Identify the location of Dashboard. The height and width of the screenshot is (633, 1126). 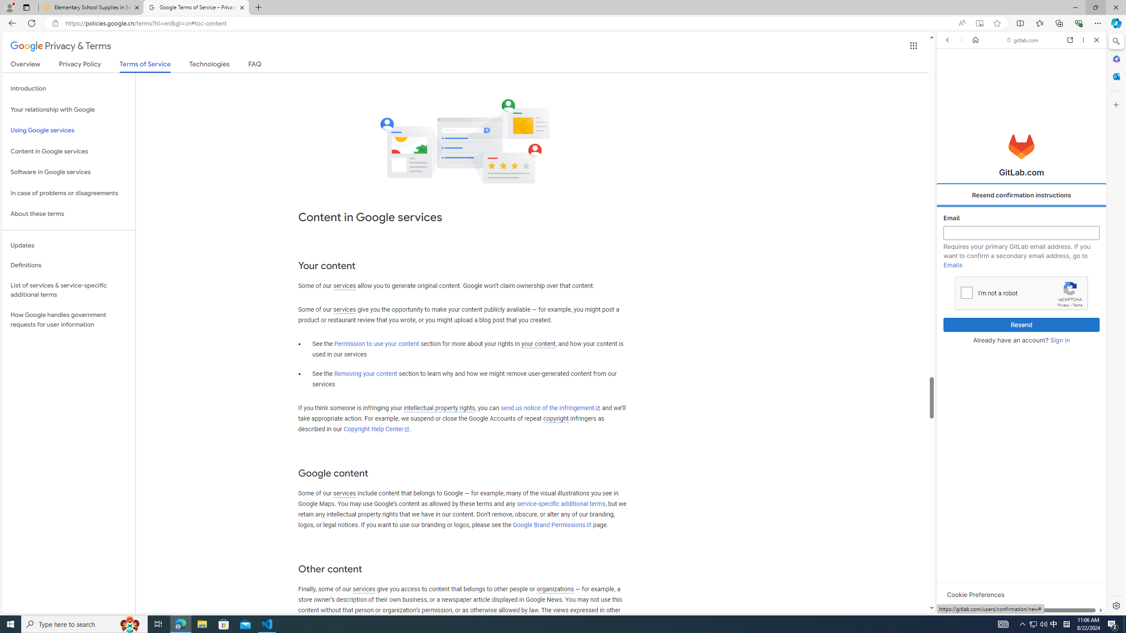
(1021, 282).